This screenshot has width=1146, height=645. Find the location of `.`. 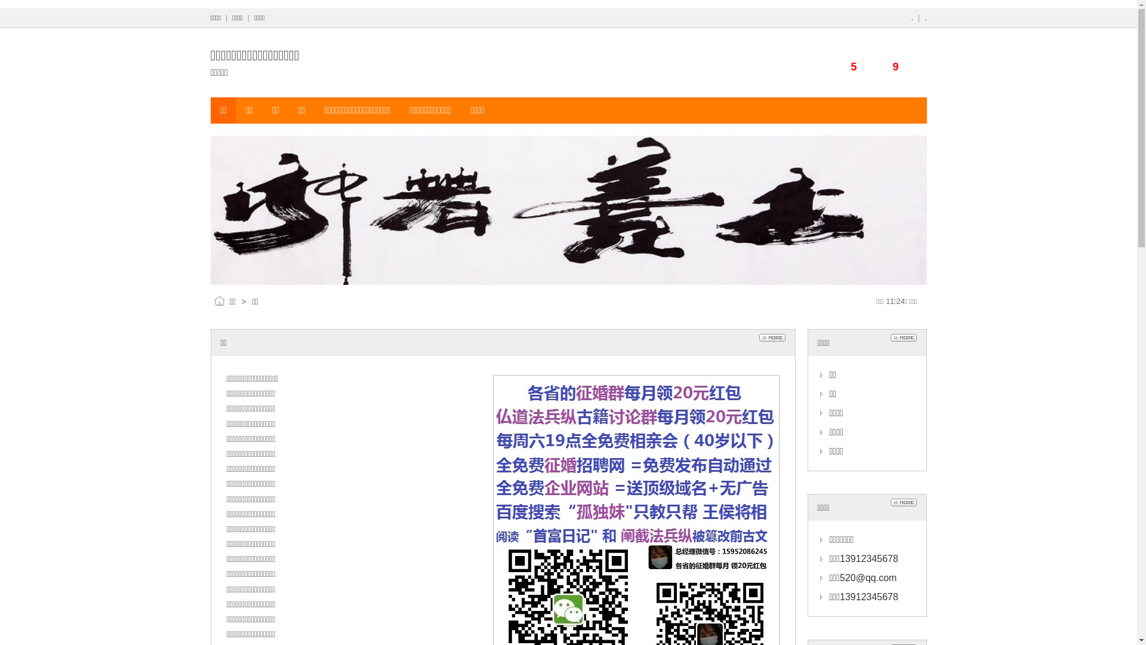

. is located at coordinates (925, 18).